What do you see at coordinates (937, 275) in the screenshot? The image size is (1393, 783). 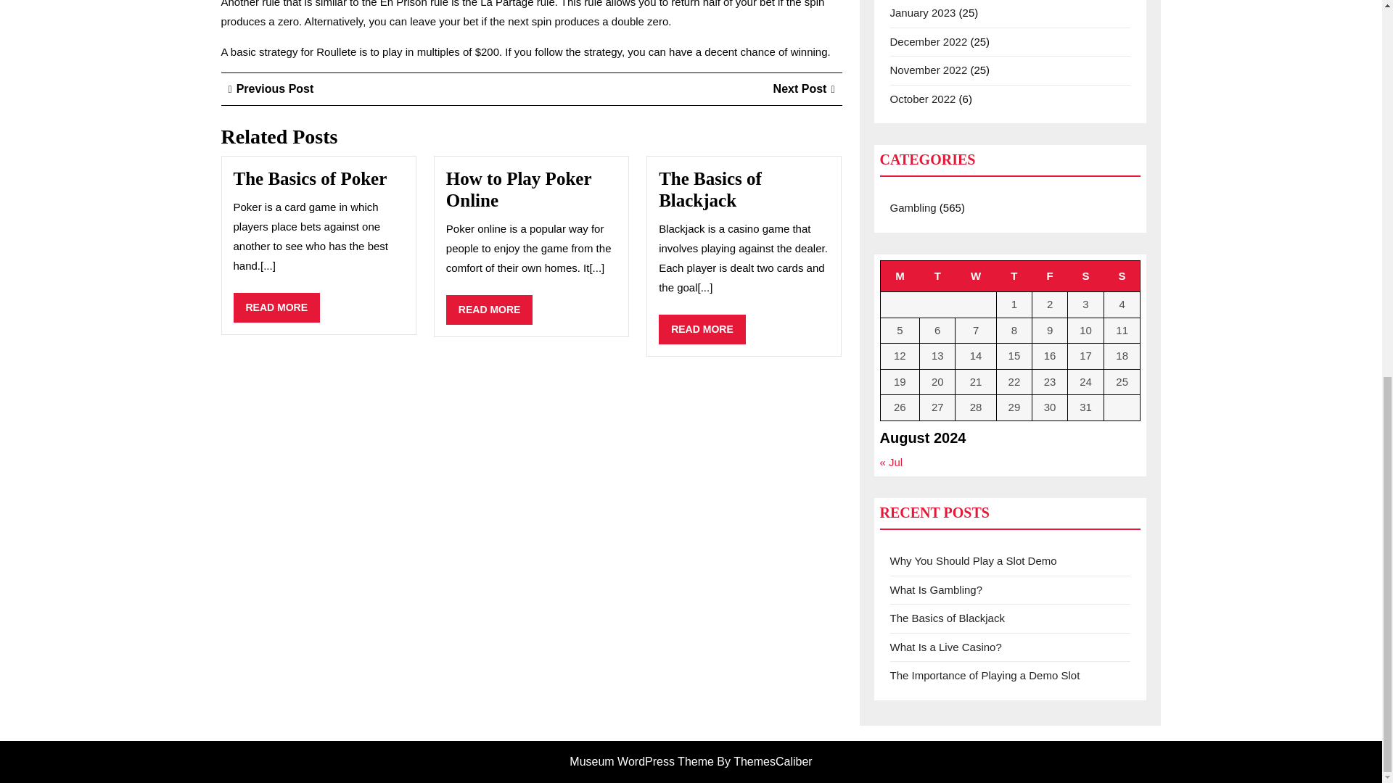 I see `Monday` at bounding box center [937, 275].